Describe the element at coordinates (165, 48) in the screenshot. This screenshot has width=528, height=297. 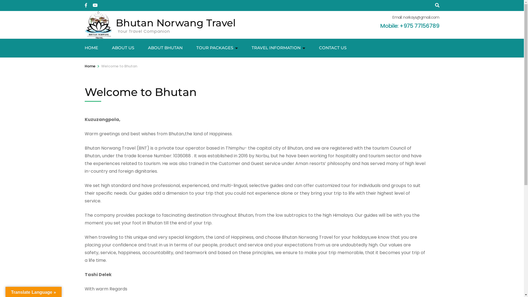
I see `ABOUT BHUTAN` at that location.